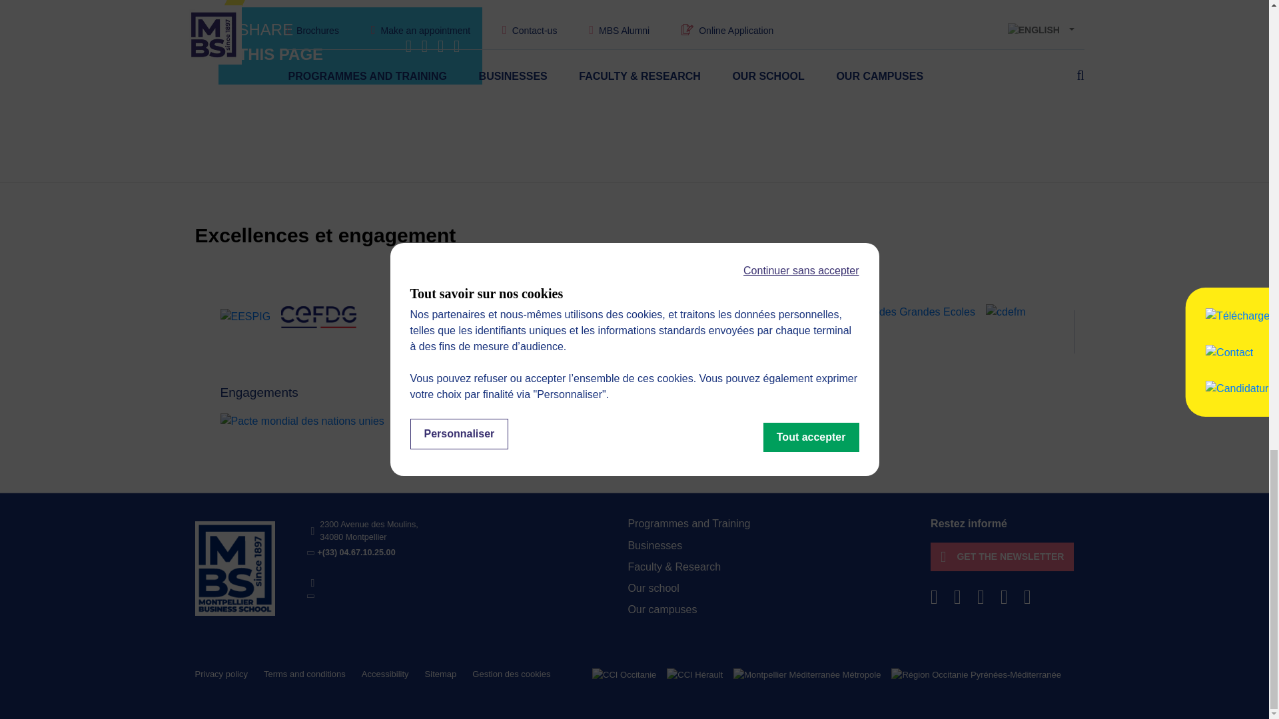  Describe the element at coordinates (245, 317) in the screenshot. I see `Go to the website "EESPIG"` at that location.